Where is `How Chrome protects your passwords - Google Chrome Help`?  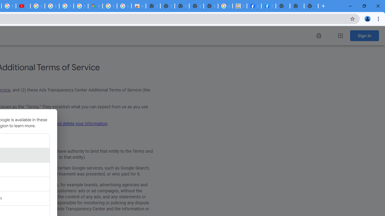
How Chrome protects your passwords - Google Chrome Help is located at coordinates (37, 6).